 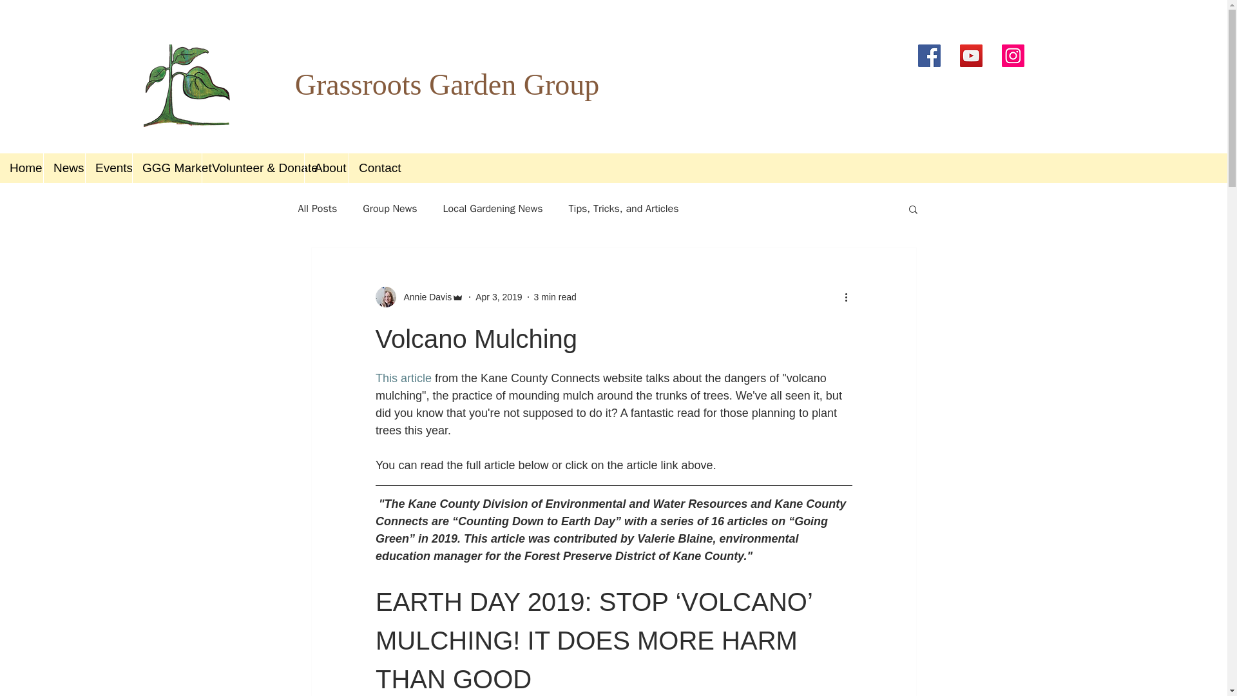 I want to click on Group News, so click(x=389, y=209).